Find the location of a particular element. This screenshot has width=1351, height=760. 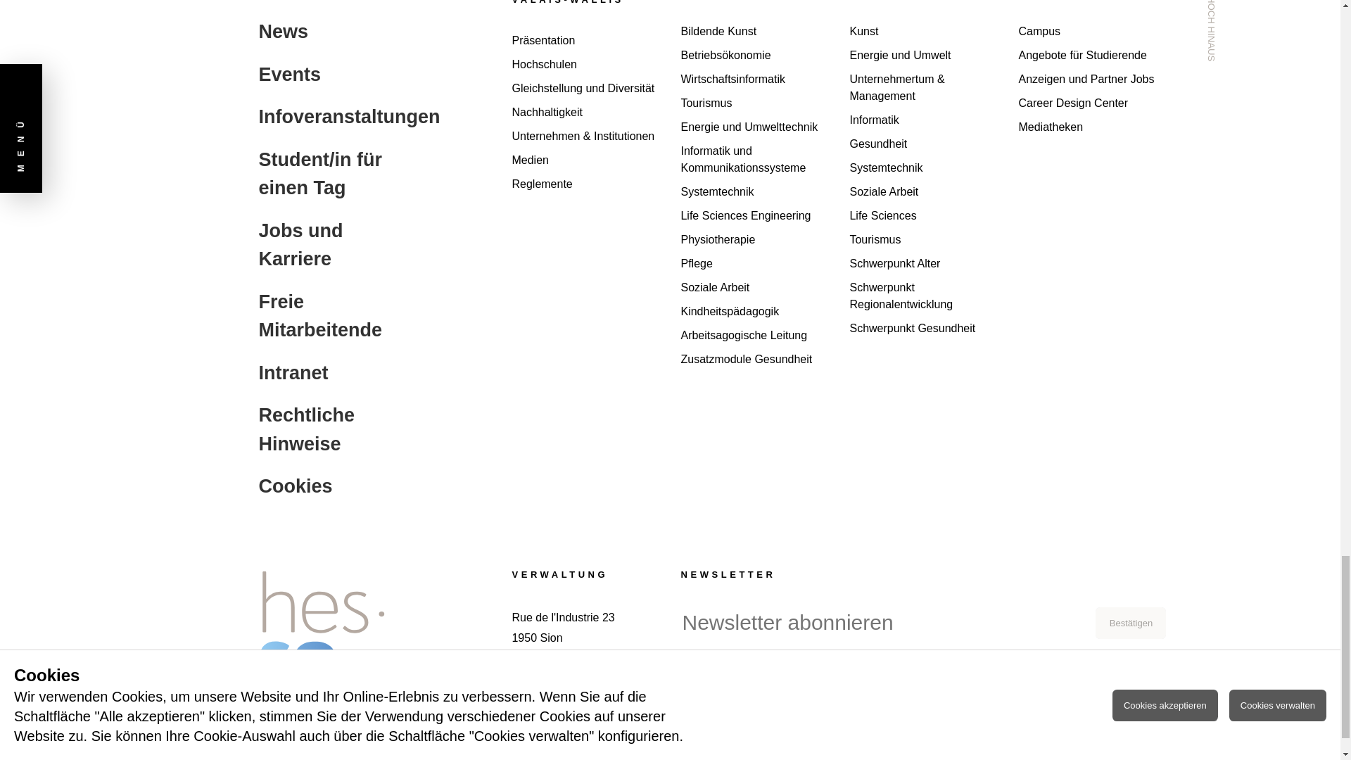

Cookies is located at coordinates (332, 486).